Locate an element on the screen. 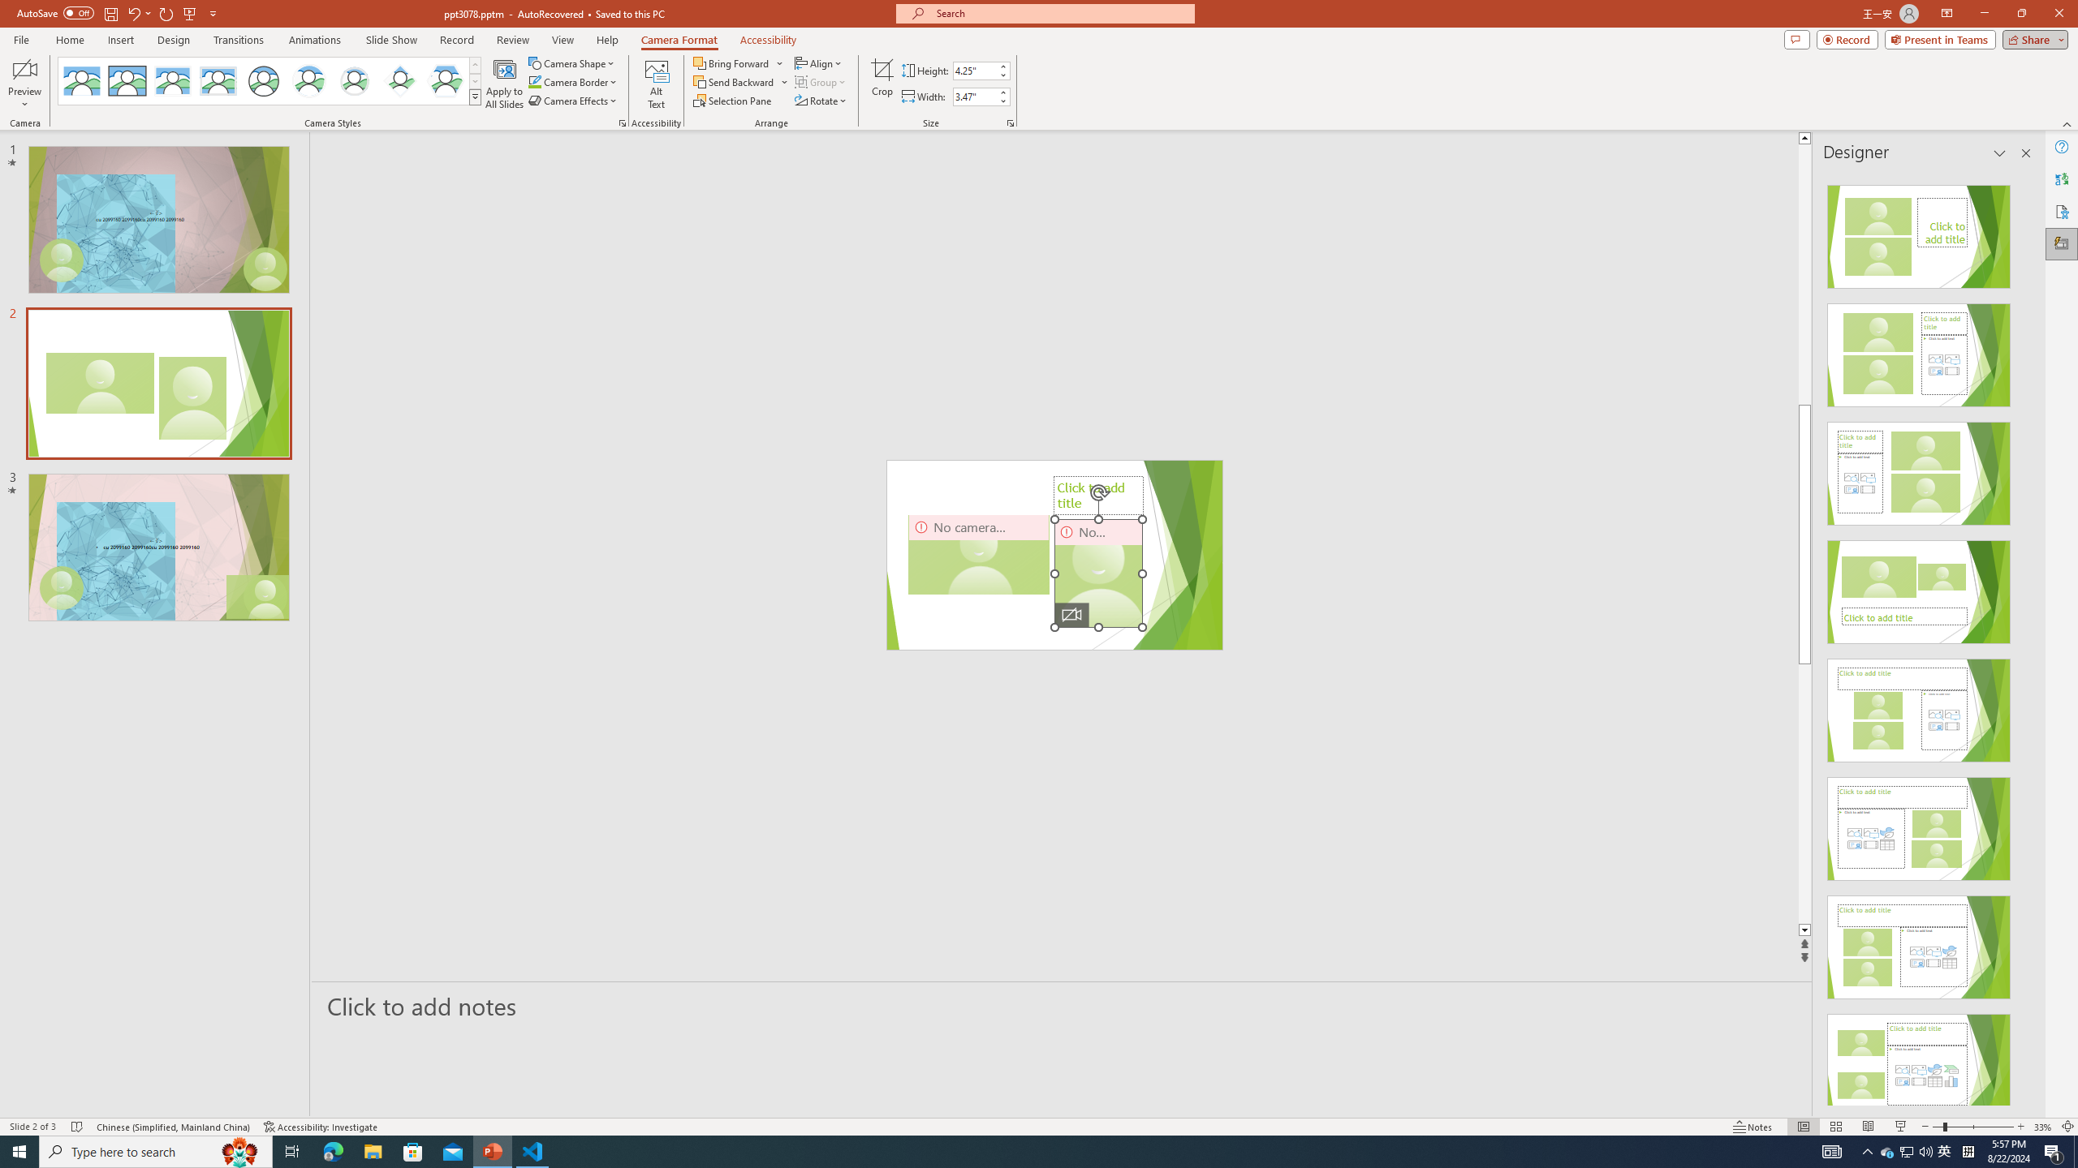 The width and height of the screenshot is (2078, 1168). Simple Frame Circle is located at coordinates (263, 81).